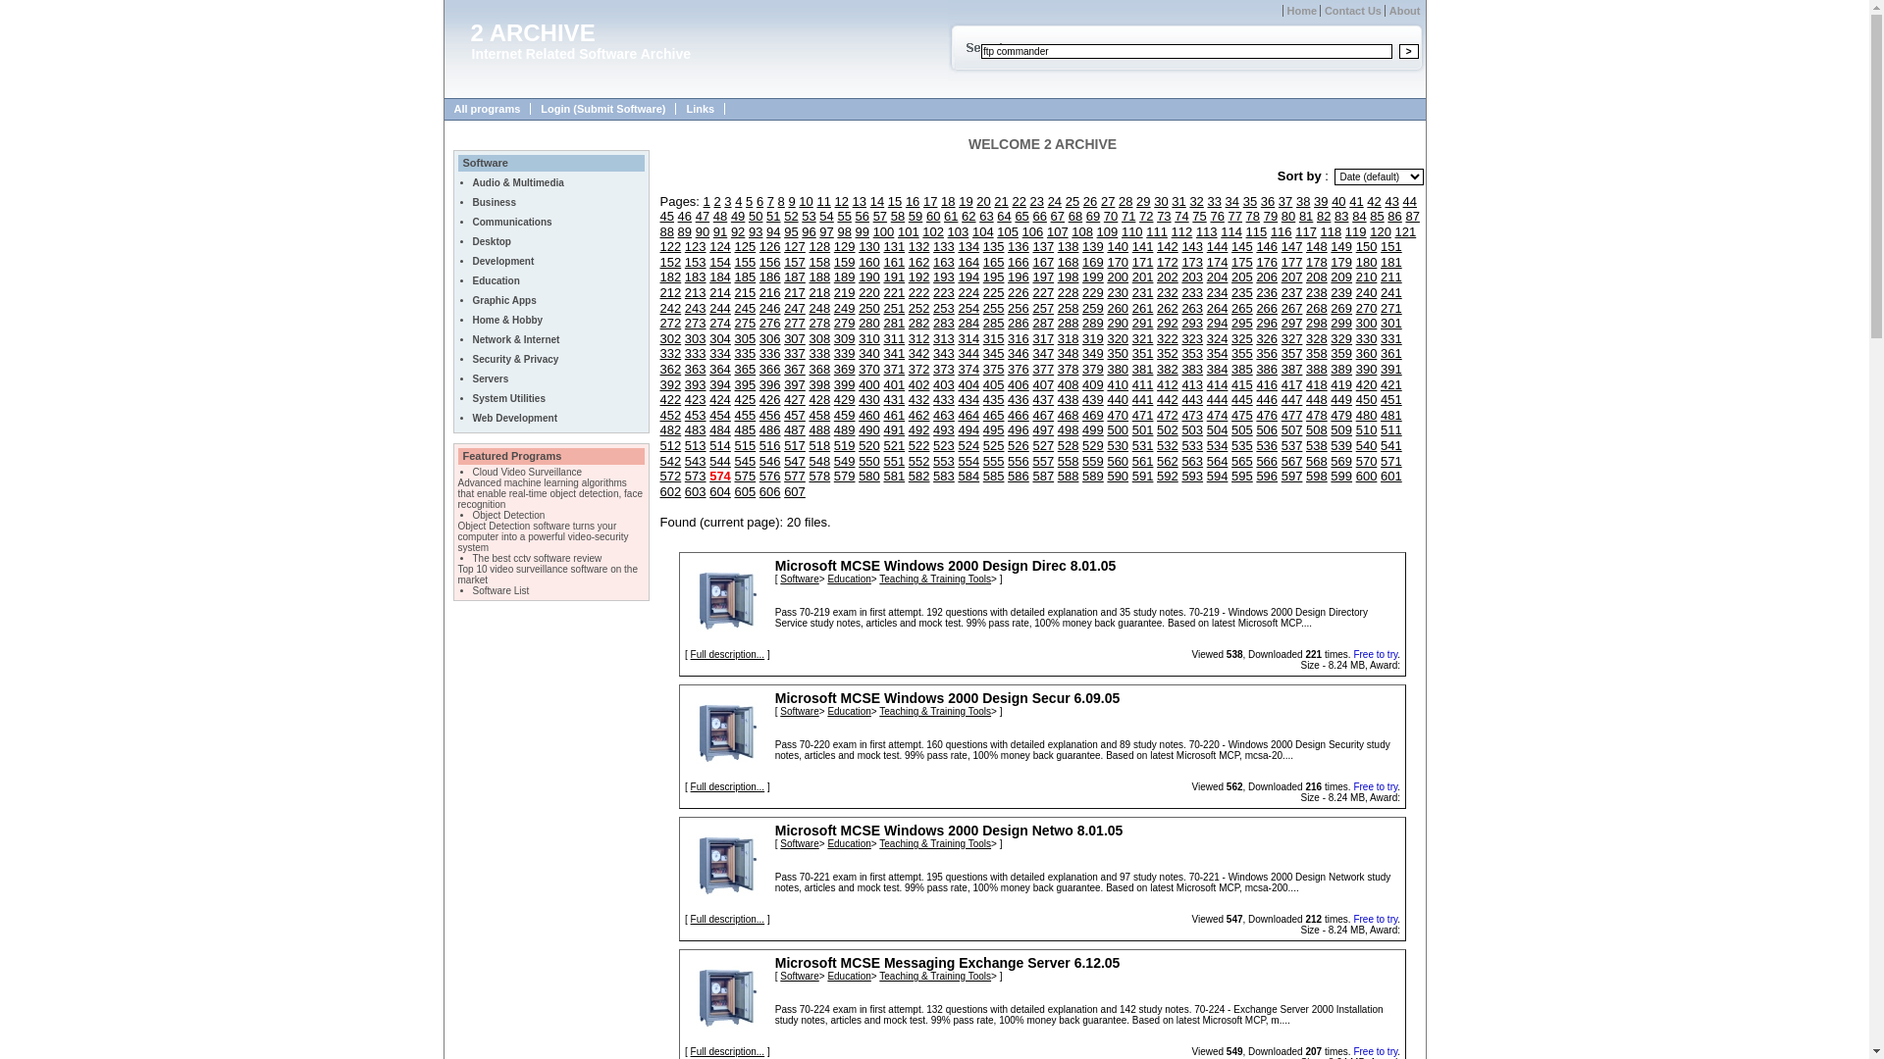 The height and width of the screenshot is (1059, 1884). Describe the element at coordinates (1292, 384) in the screenshot. I see `417` at that location.